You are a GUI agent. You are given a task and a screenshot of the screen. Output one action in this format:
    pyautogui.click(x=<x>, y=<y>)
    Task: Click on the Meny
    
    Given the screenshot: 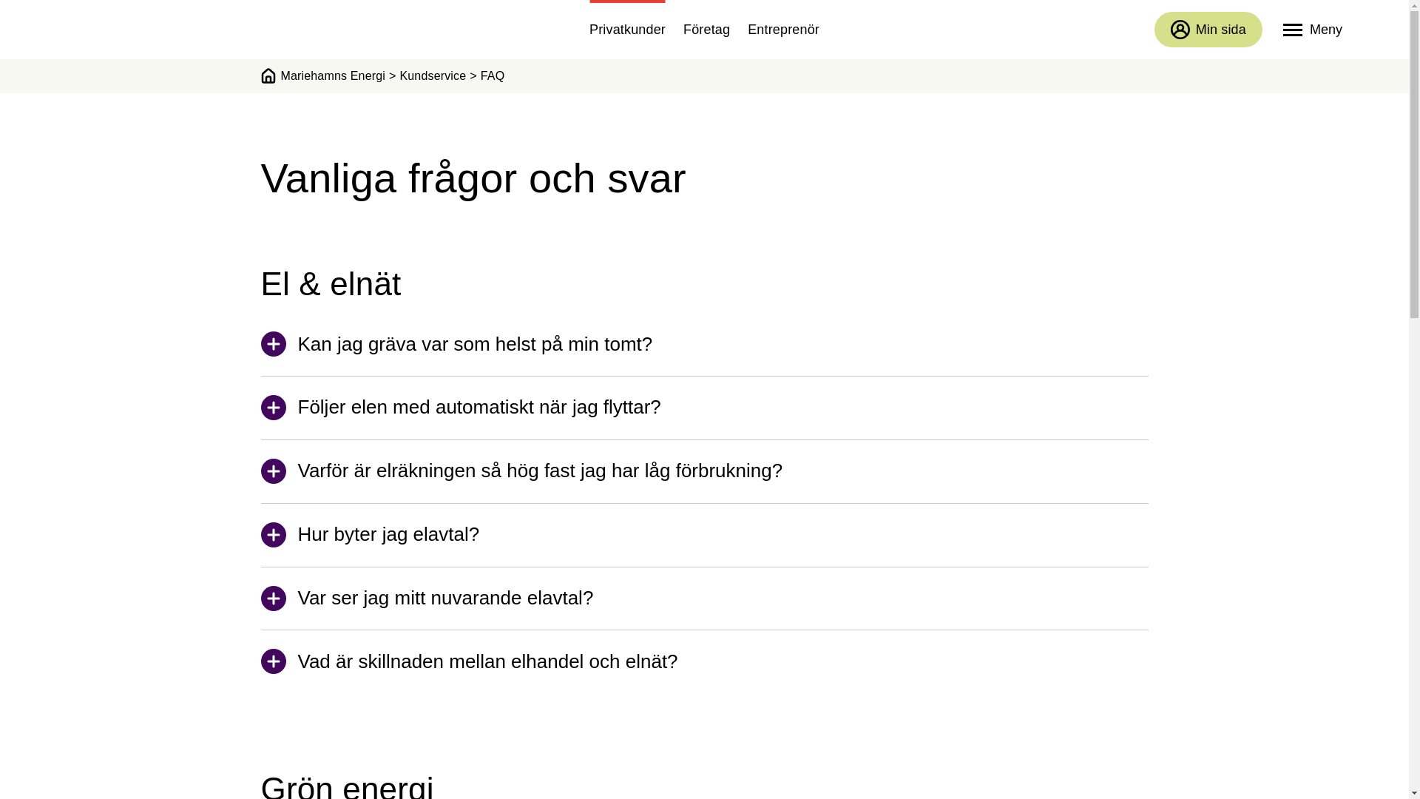 What is the action you would take?
    pyautogui.click(x=1313, y=30)
    